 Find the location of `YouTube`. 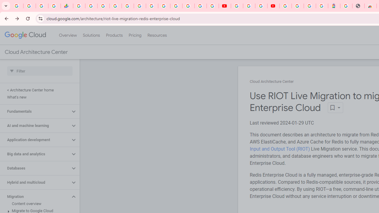

YouTube is located at coordinates (164, 6).